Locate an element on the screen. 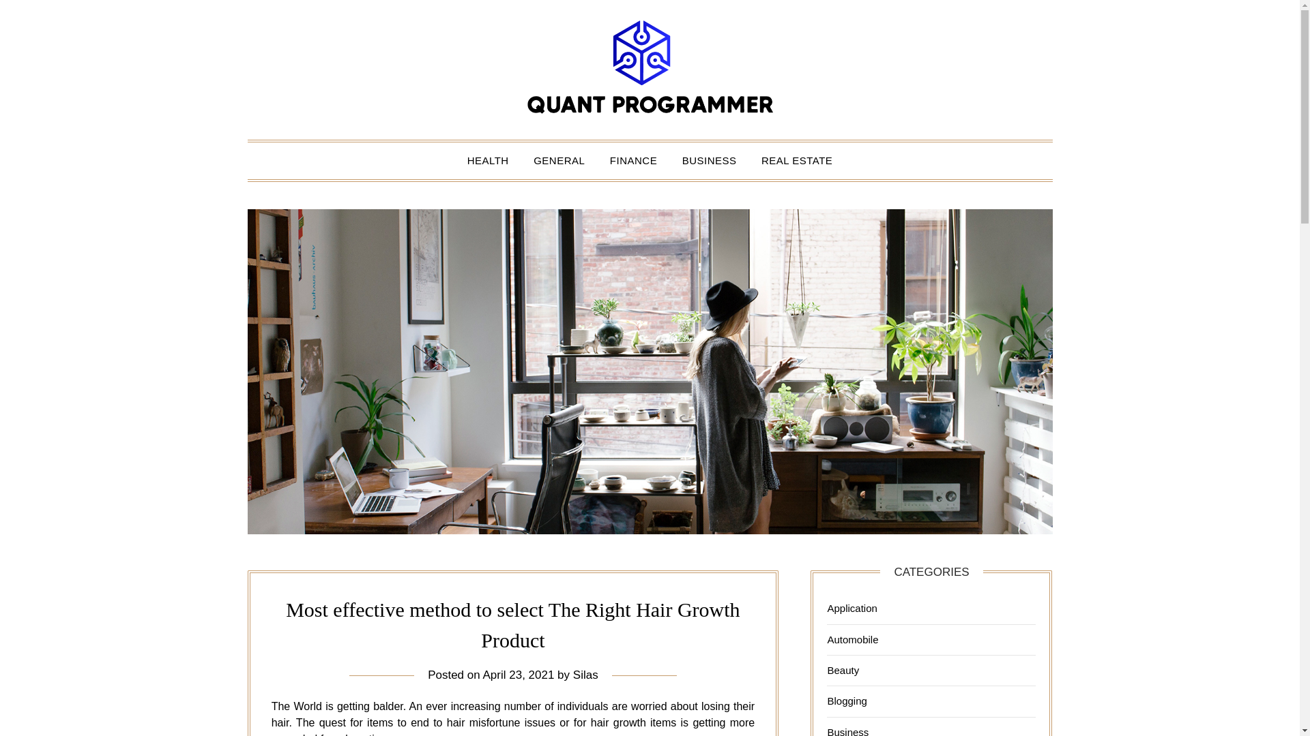 The width and height of the screenshot is (1310, 736). Business is located at coordinates (847, 731).